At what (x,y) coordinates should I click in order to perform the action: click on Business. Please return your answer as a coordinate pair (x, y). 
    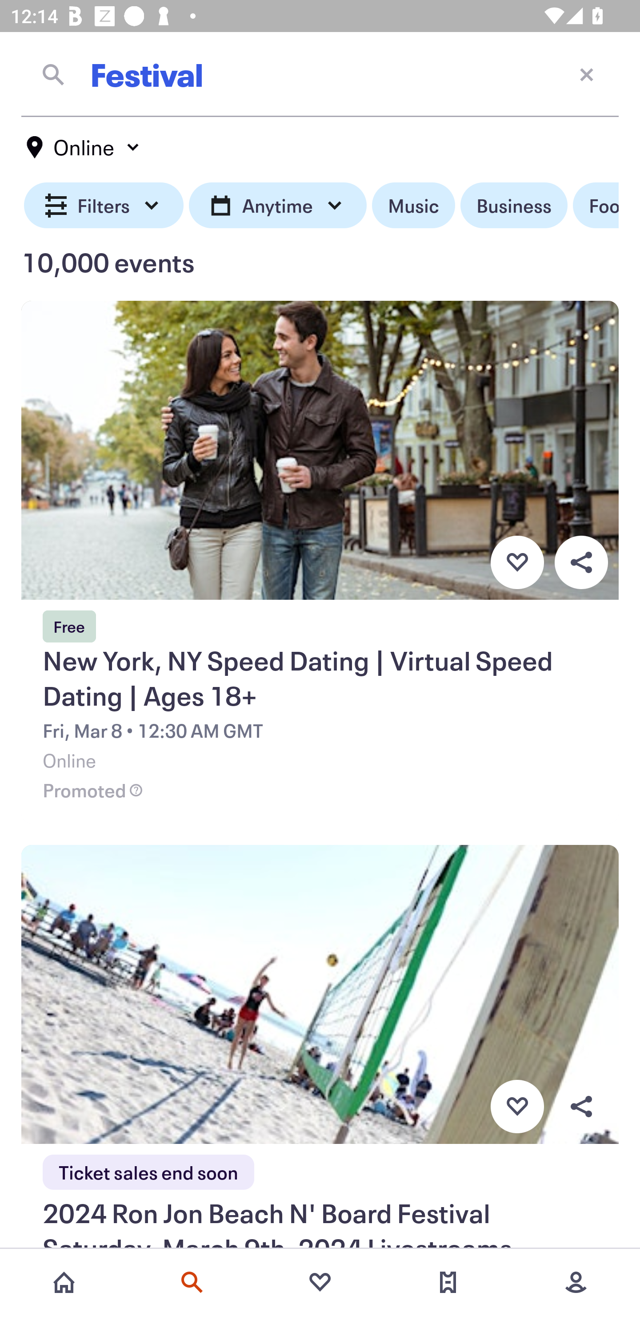
    Looking at the image, I should click on (514, 206).